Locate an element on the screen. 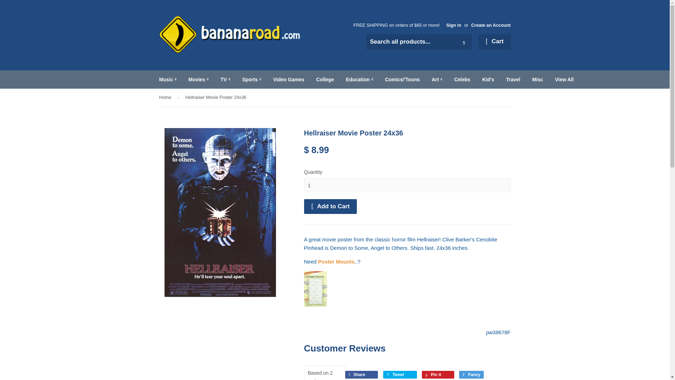 This screenshot has width=675, height=380. Create an Account is located at coordinates (491, 25).